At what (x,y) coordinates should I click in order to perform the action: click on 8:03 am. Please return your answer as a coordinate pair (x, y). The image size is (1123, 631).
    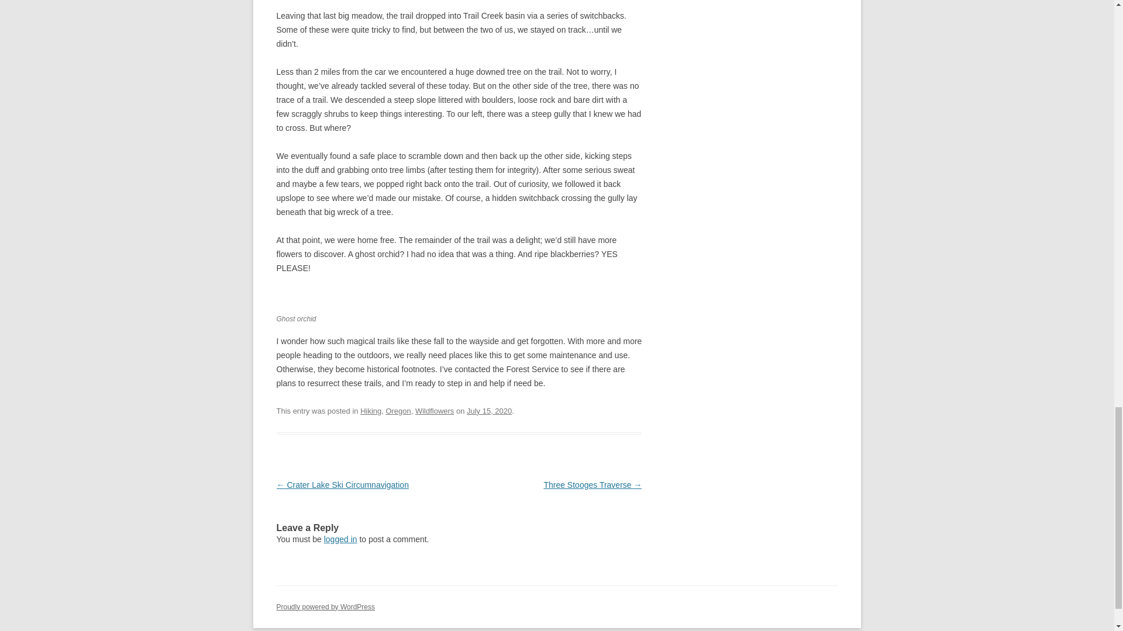
    Looking at the image, I should click on (489, 410).